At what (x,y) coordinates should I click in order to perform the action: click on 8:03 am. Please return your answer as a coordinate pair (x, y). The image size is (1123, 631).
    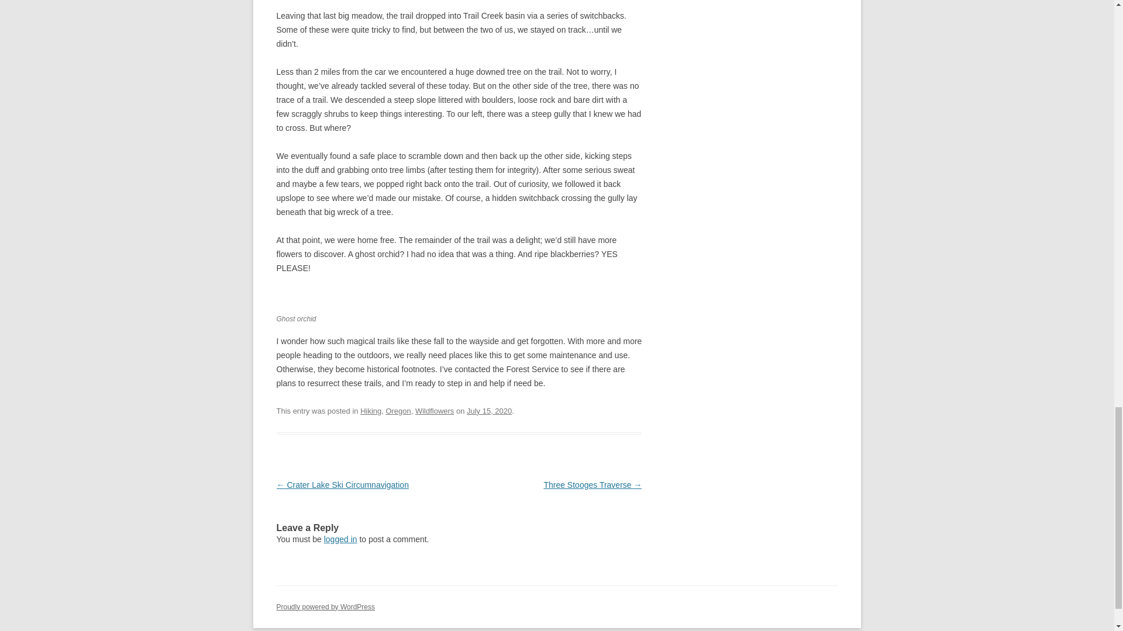
    Looking at the image, I should click on (489, 410).